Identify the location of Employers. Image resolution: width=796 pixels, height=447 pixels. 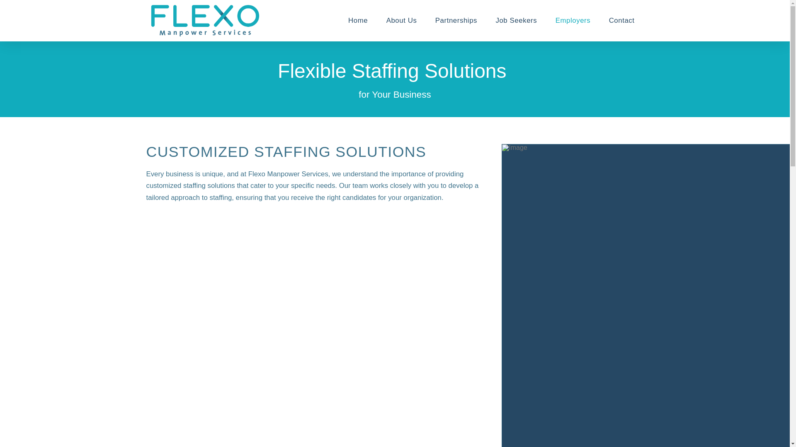
(573, 21).